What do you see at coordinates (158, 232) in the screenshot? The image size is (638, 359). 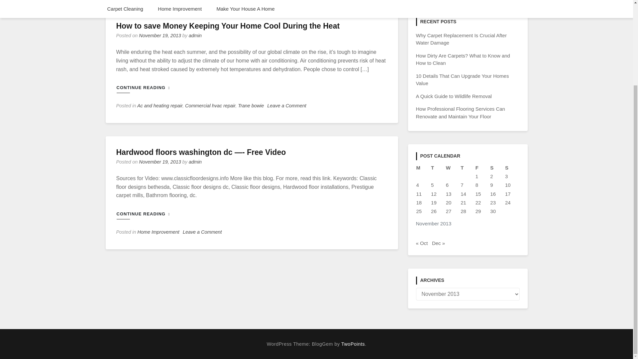 I see `Home Improvement` at bounding box center [158, 232].